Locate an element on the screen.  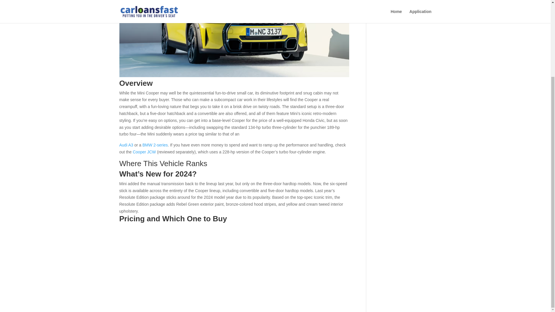
BMW 2-series is located at coordinates (155, 145).